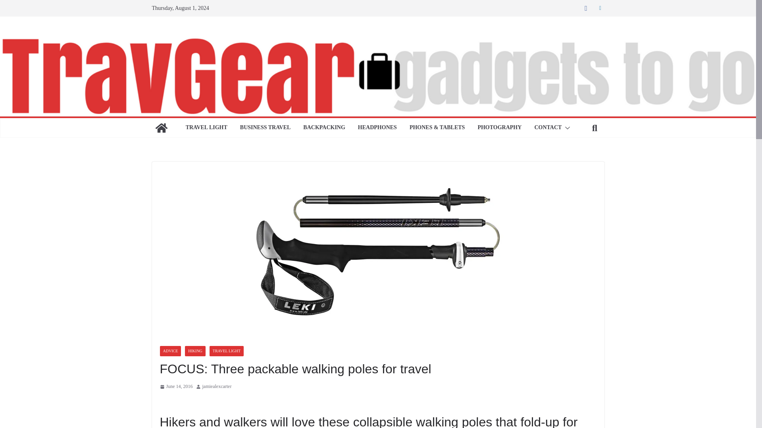 The height and width of the screenshot is (428, 762). Describe the element at coordinates (217, 387) in the screenshot. I see `jamiealexcarter` at that location.